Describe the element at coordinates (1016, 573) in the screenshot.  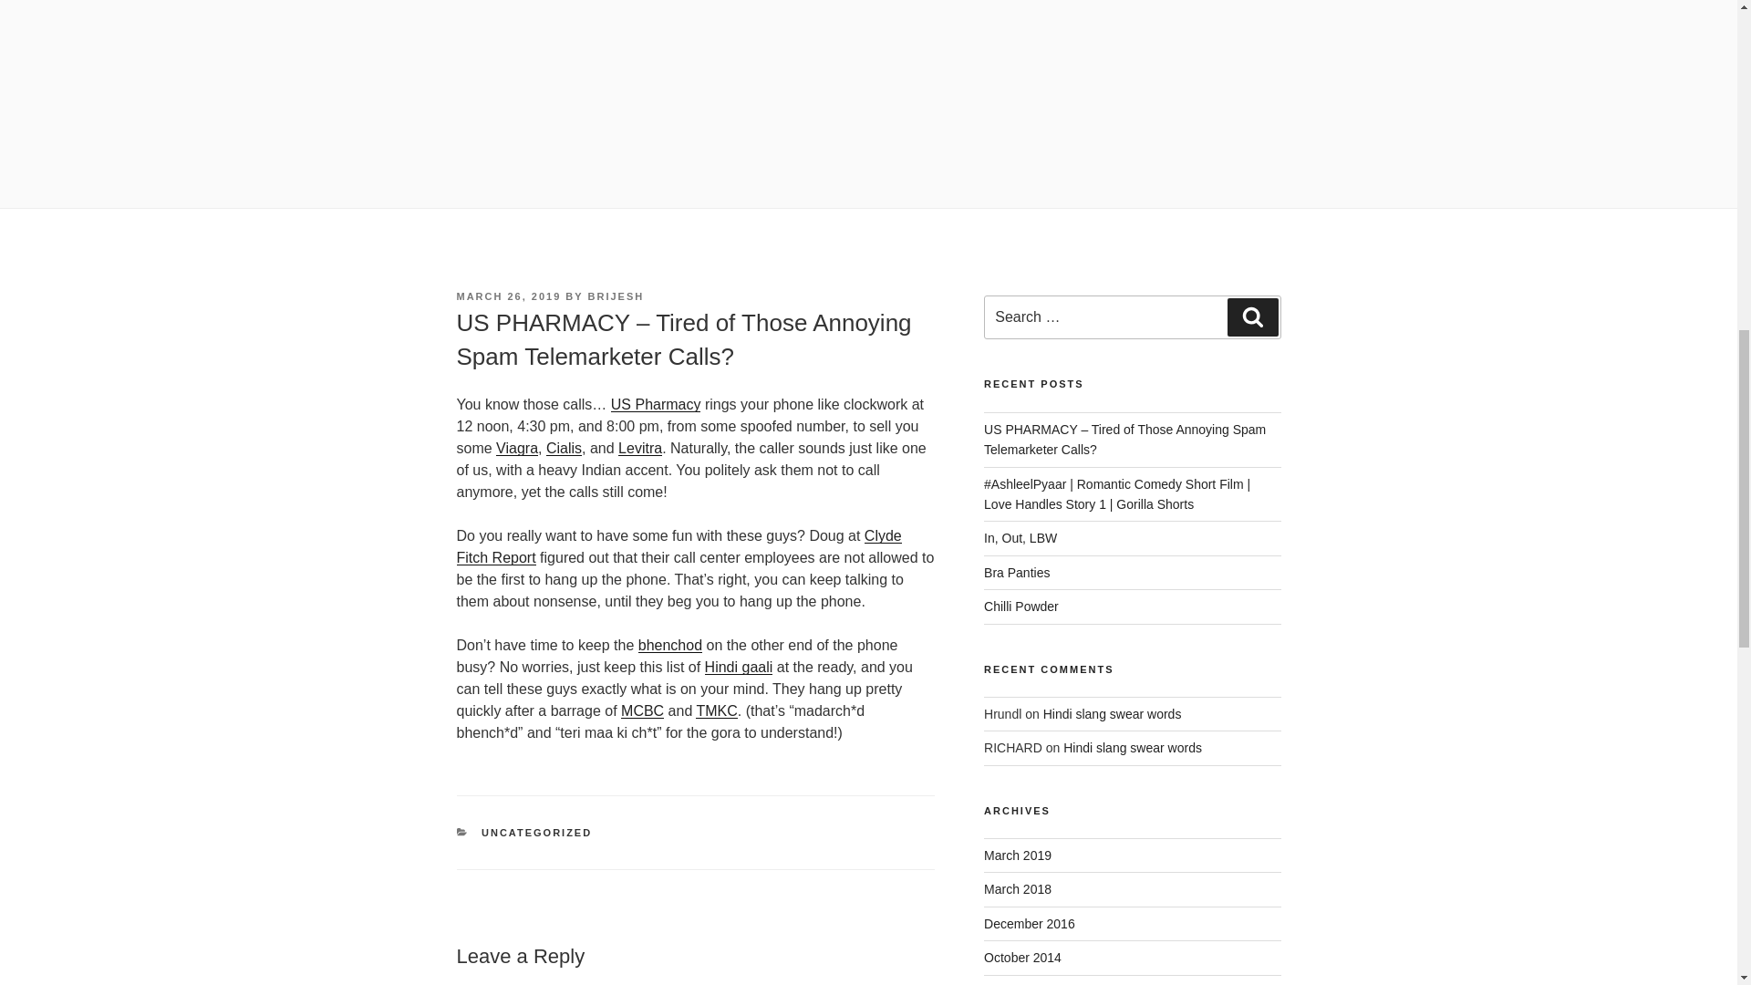
I see `Bra Panties` at that location.